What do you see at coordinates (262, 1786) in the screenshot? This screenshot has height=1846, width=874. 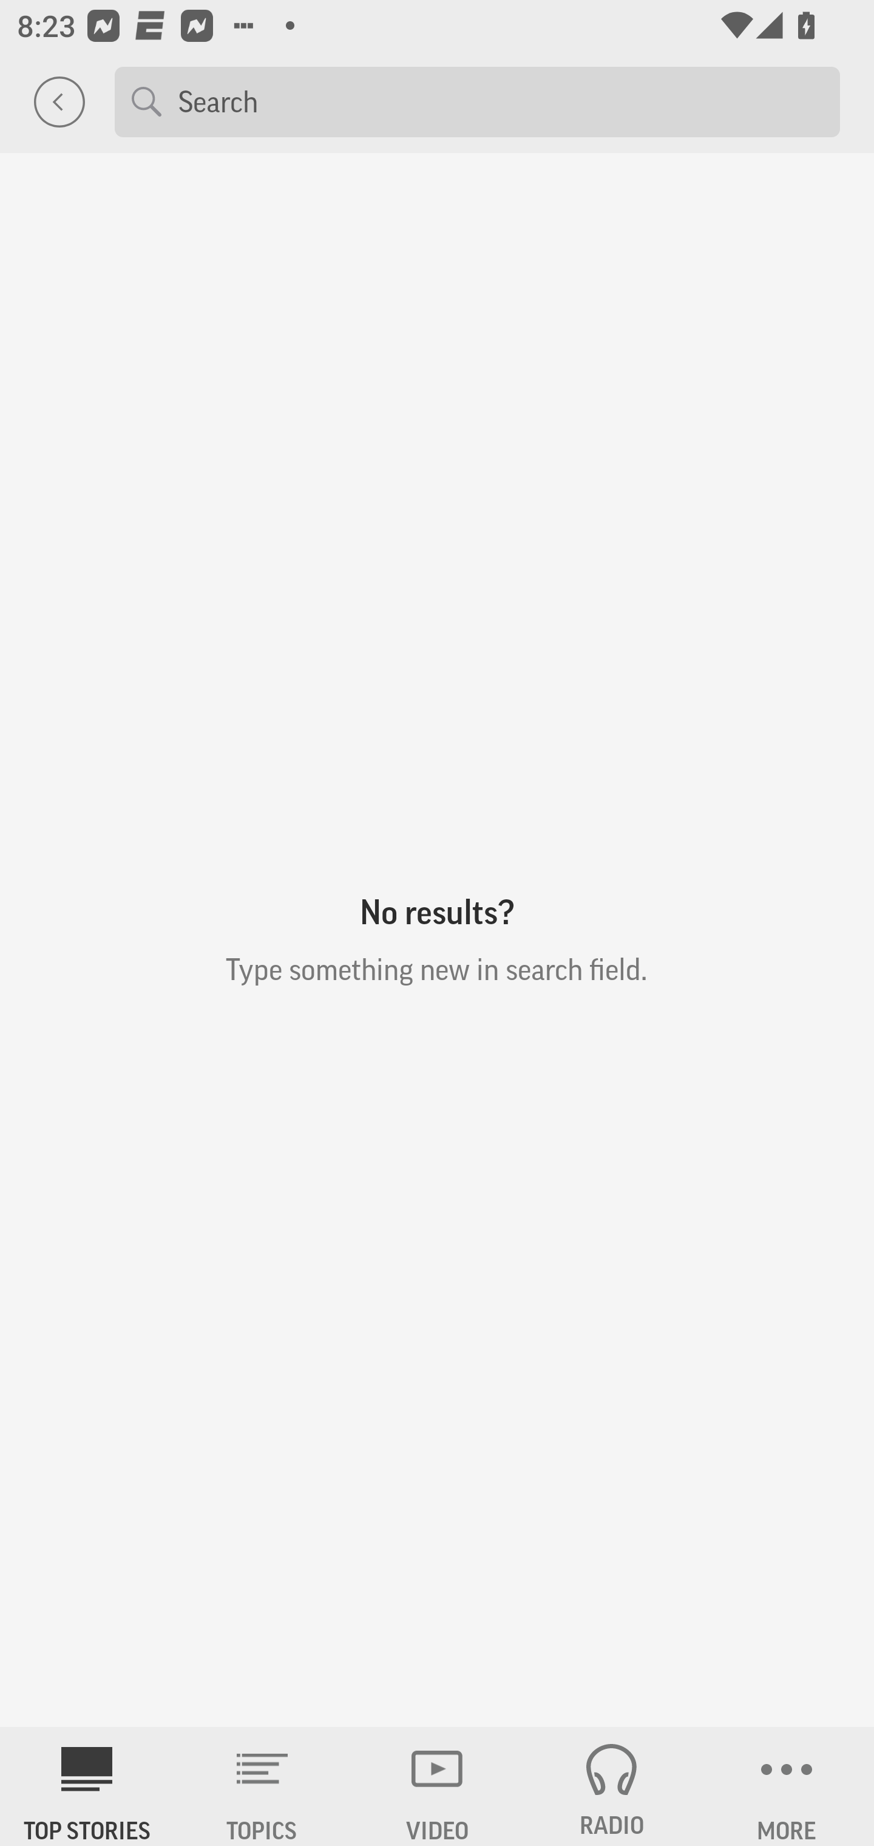 I see `TOPICS` at bounding box center [262, 1786].